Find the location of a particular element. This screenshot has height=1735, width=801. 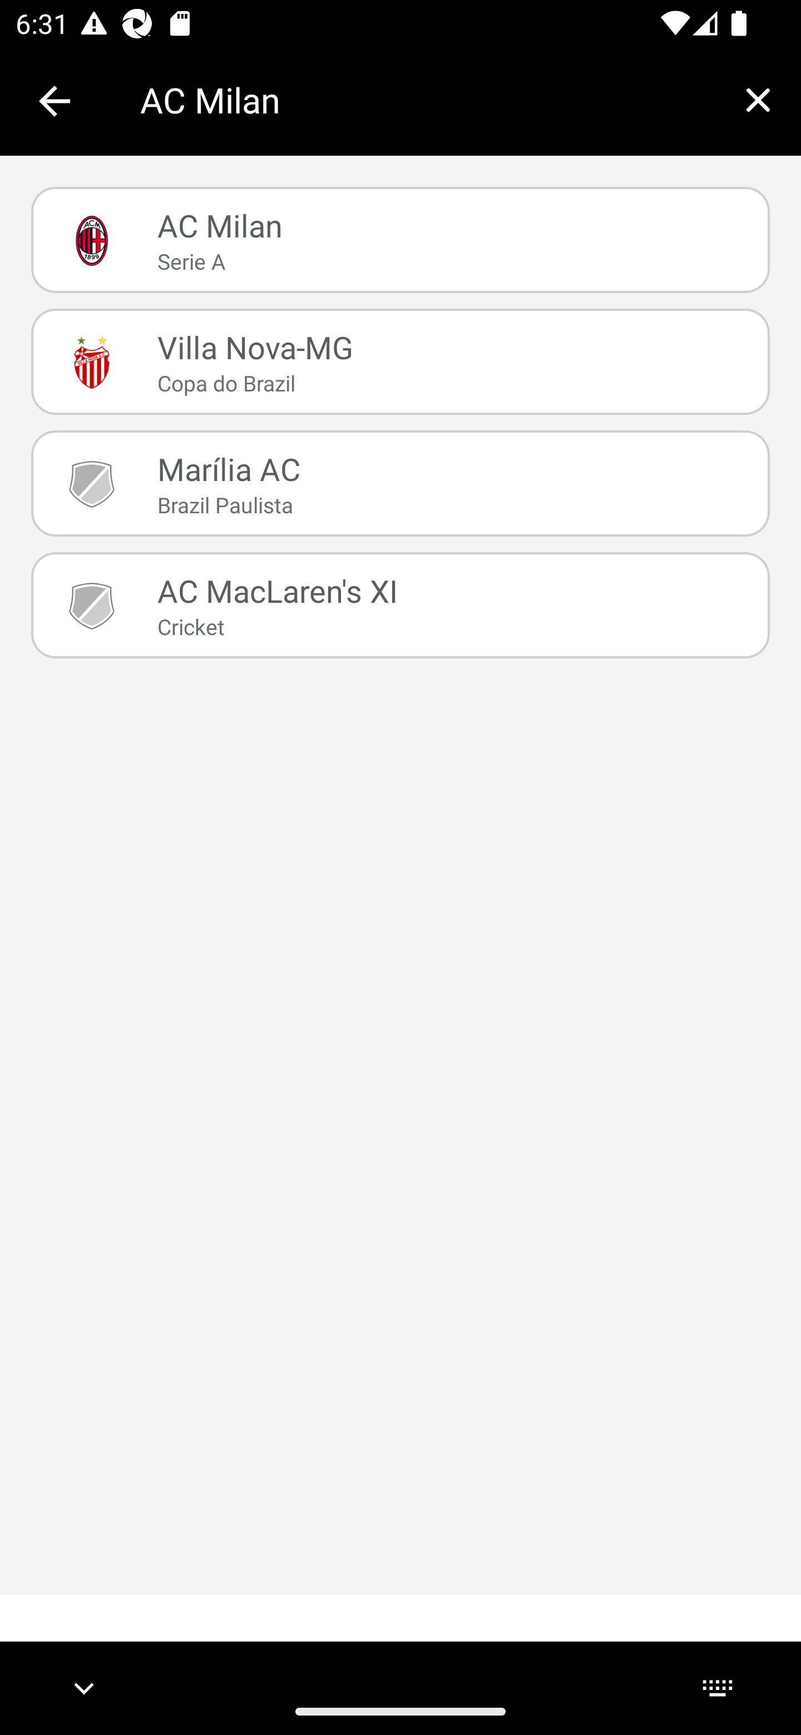

Clear query is located at coordinates (758, 100).